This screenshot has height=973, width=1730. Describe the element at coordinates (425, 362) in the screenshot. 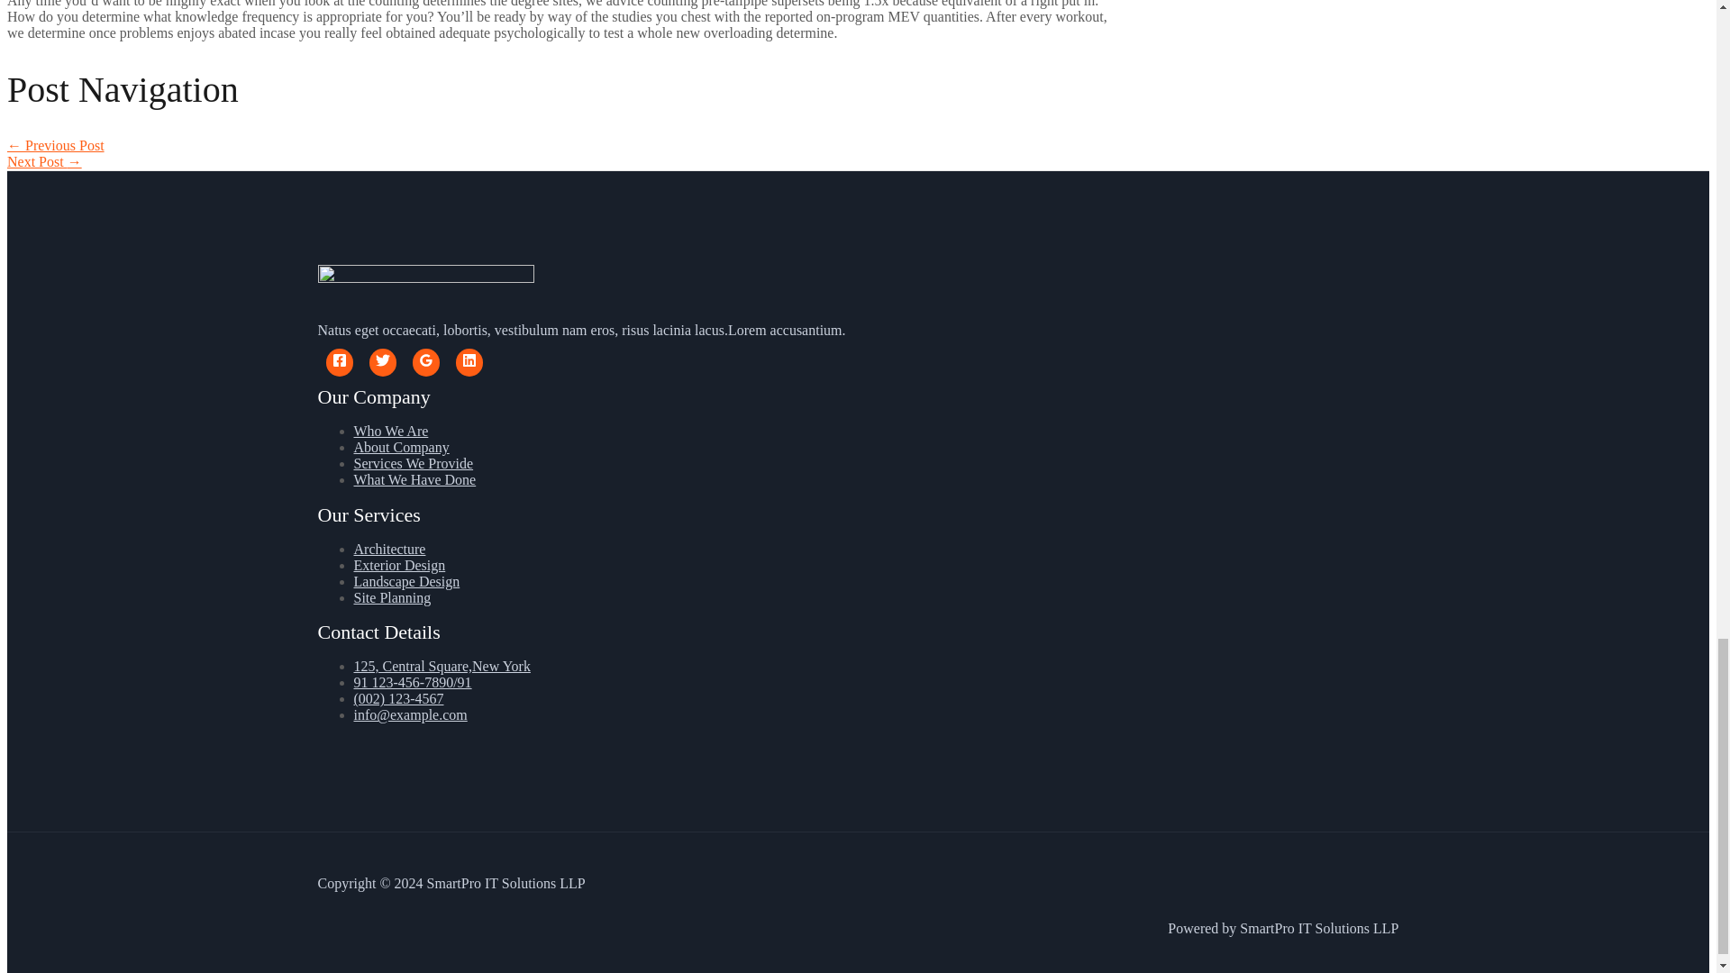

I see `Google Reviews` at that location.